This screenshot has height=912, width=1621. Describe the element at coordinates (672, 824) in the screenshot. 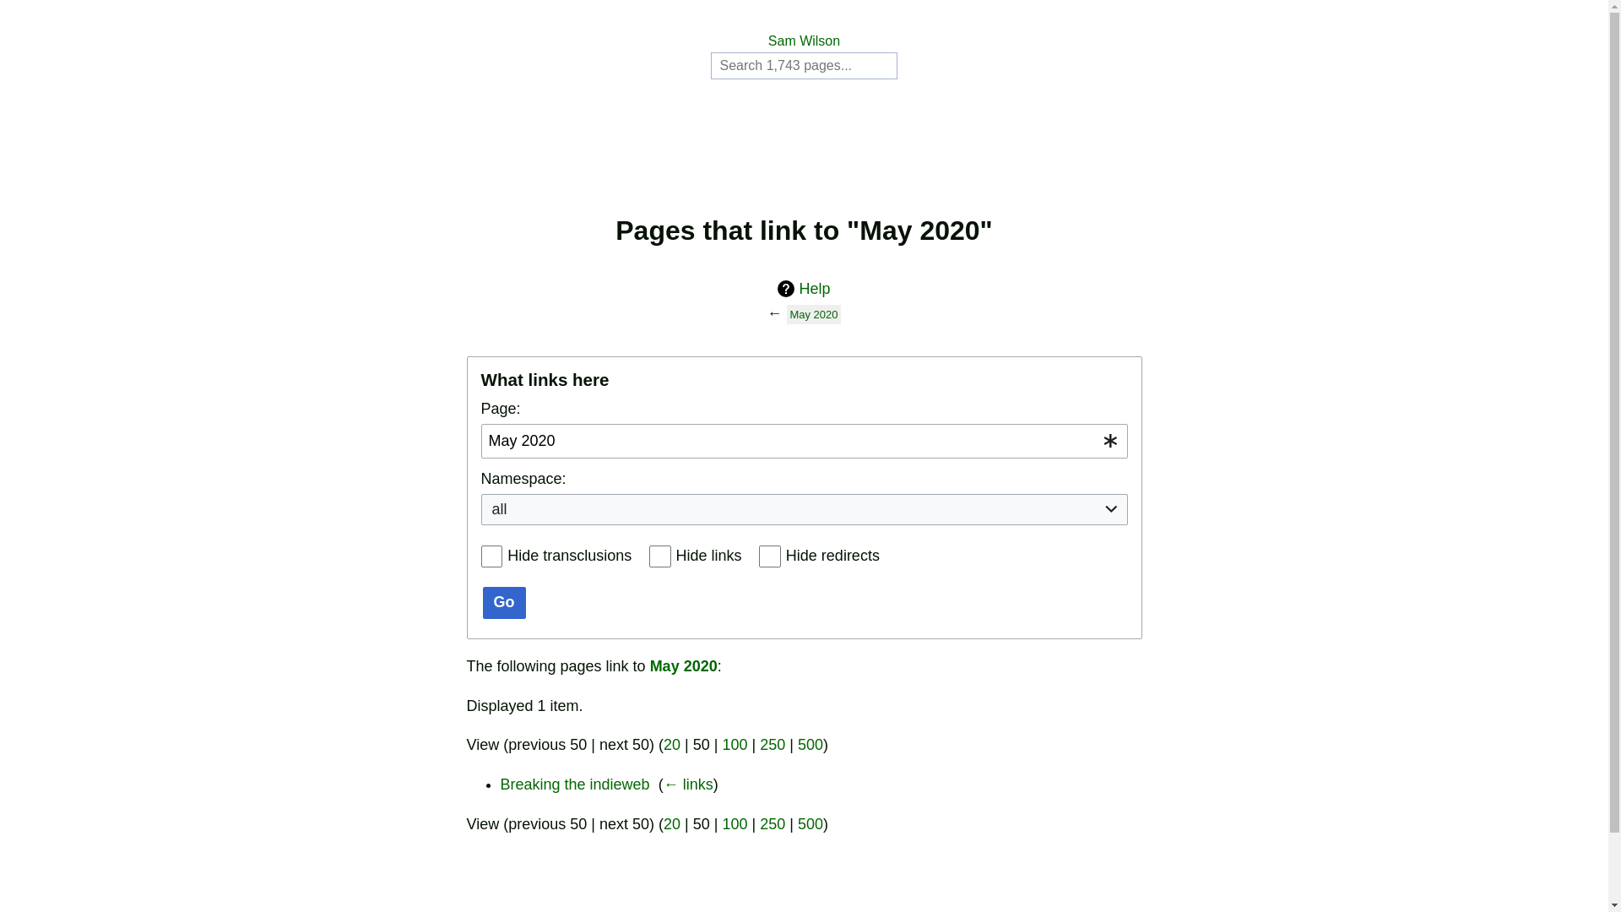

I see `20` at that location.